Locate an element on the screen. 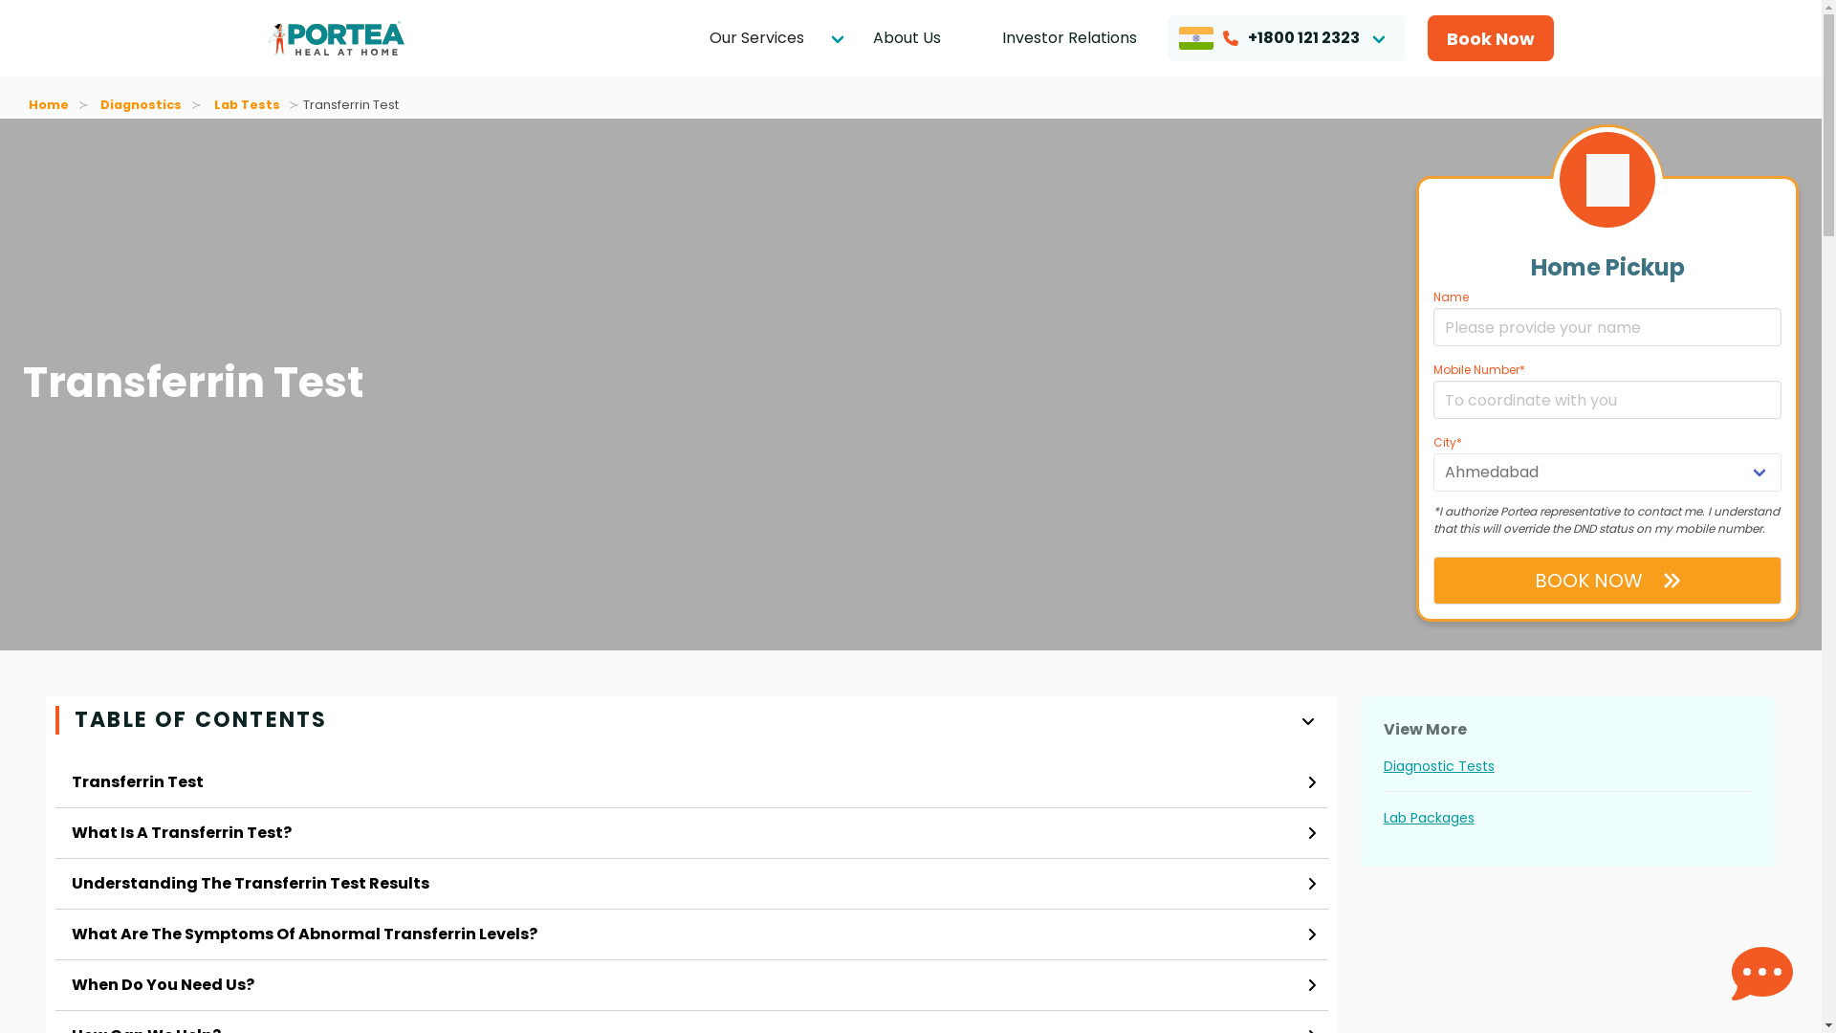  Book Now is located at coordinates (1490, 38).